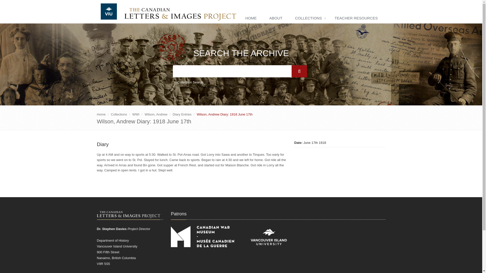 The image size is (486, 273). What do you see at coordinates (252, 18) in the screenshot?
I see `HOME` at bounding box center [252, 18].